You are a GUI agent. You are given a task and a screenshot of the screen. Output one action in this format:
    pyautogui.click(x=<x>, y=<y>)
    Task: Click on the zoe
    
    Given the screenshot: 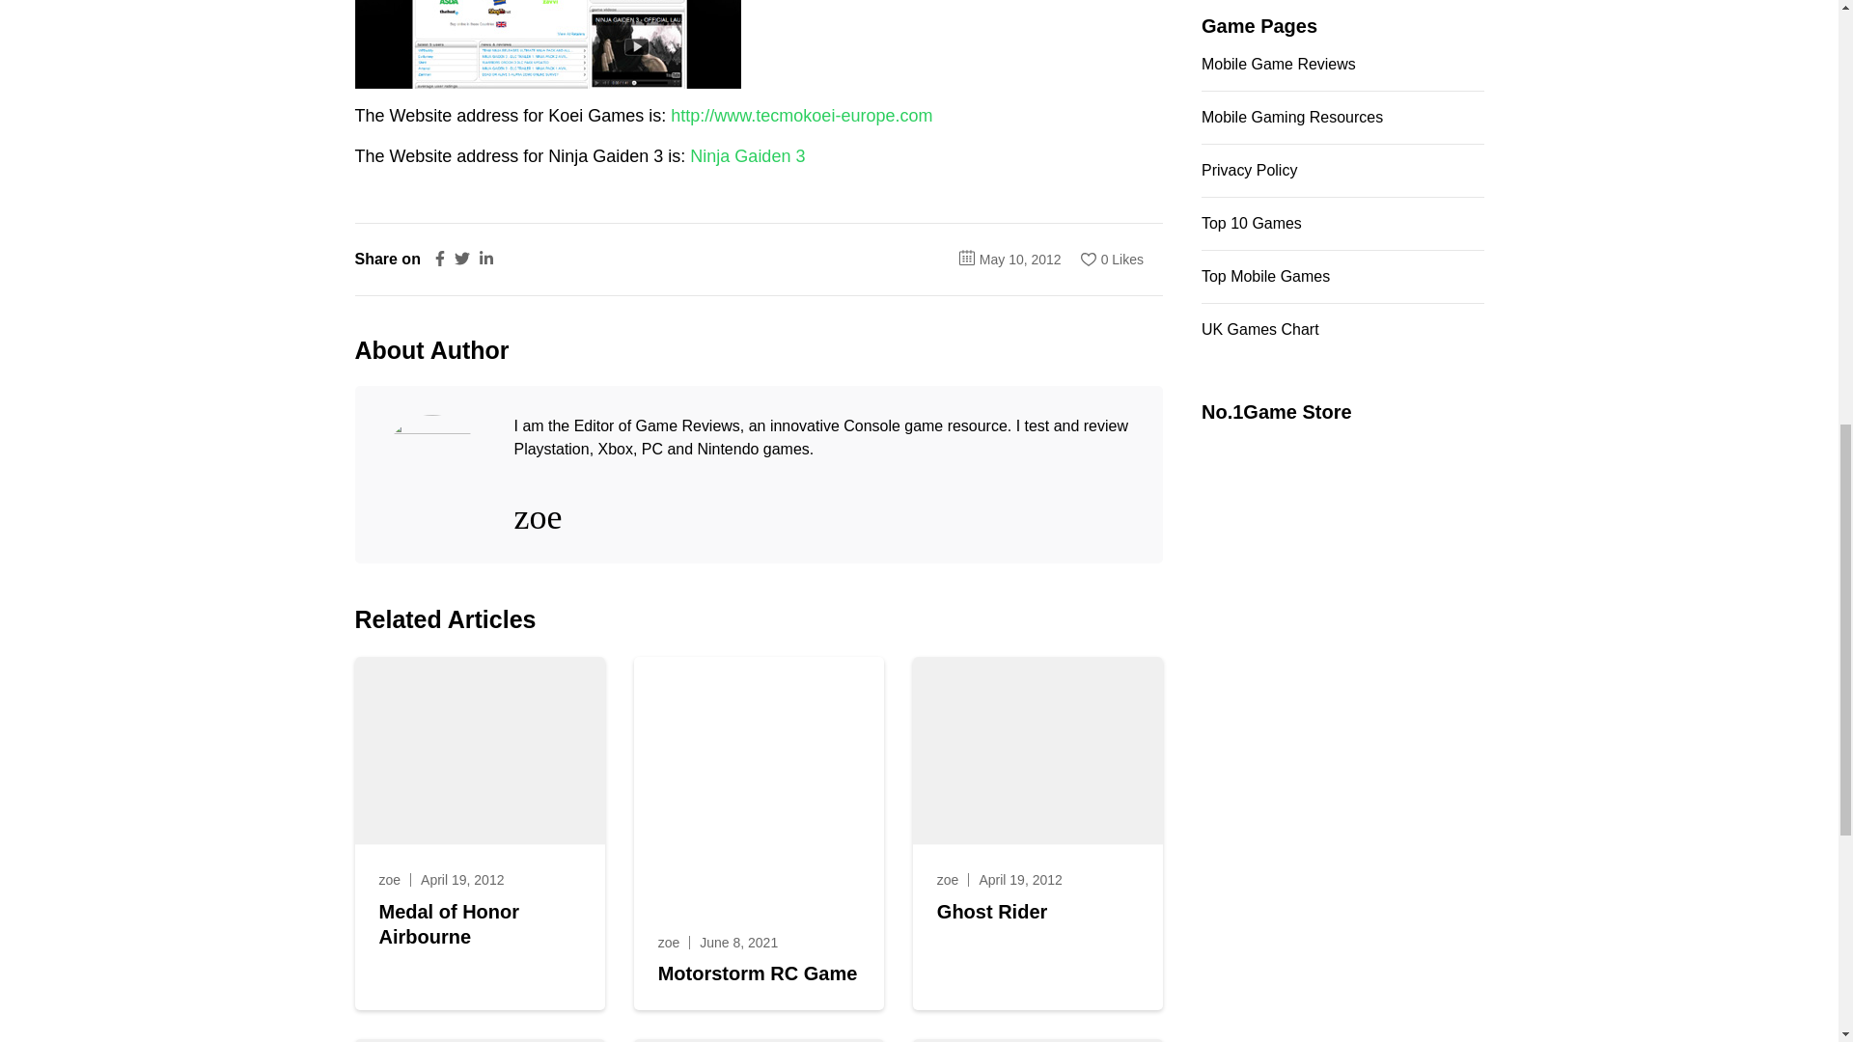 What is the action you would take?
    pyautogui.click(x=668, y=942)
    